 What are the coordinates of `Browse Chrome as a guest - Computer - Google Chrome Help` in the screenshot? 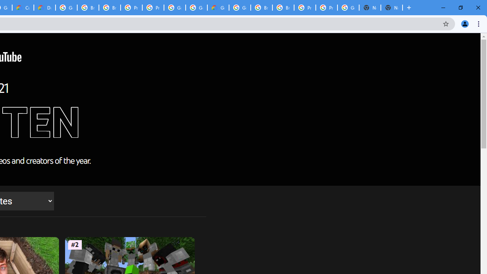 It's located at (110, 8).